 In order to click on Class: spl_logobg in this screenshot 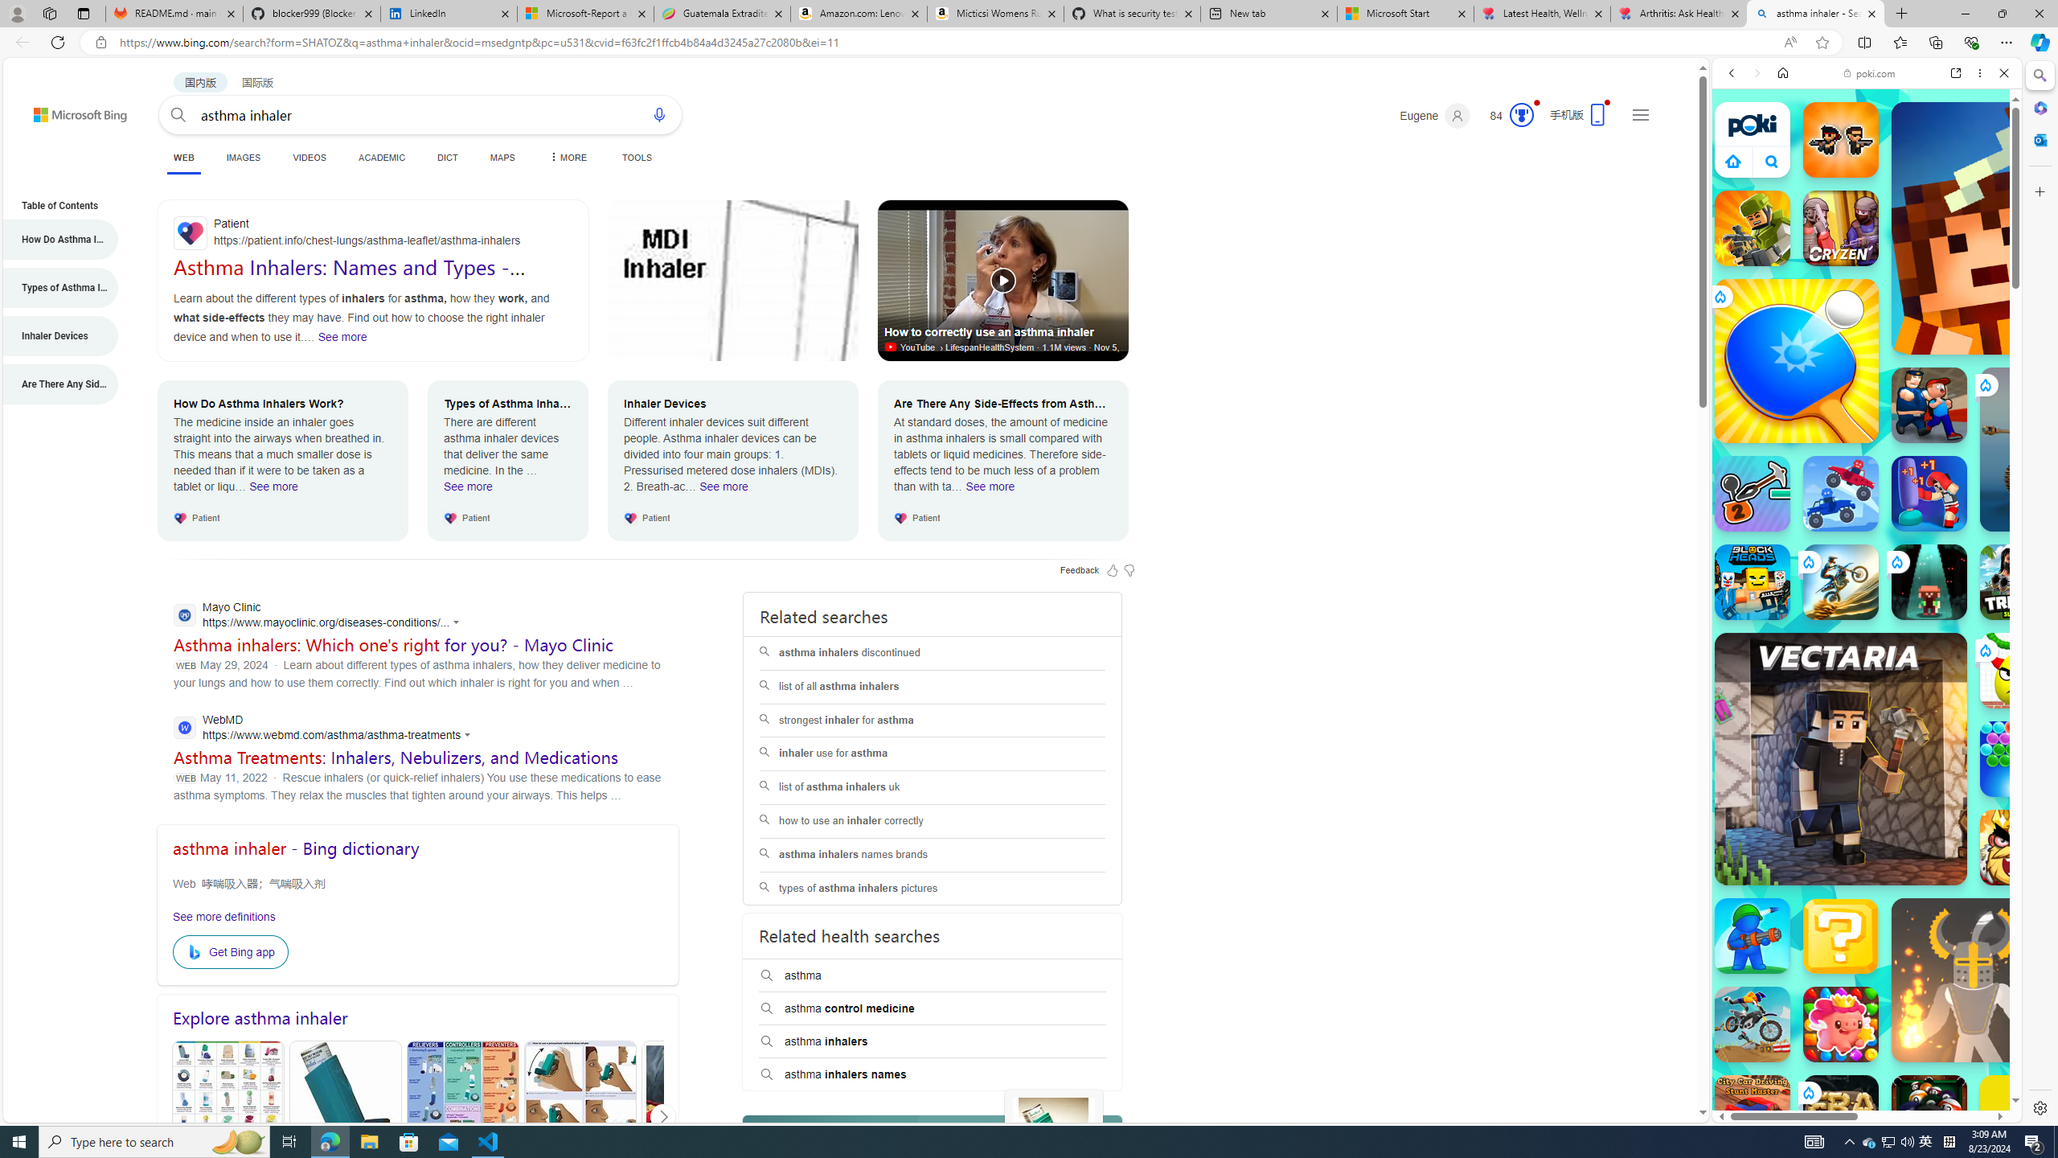, I will do `click(933, 1158)`.